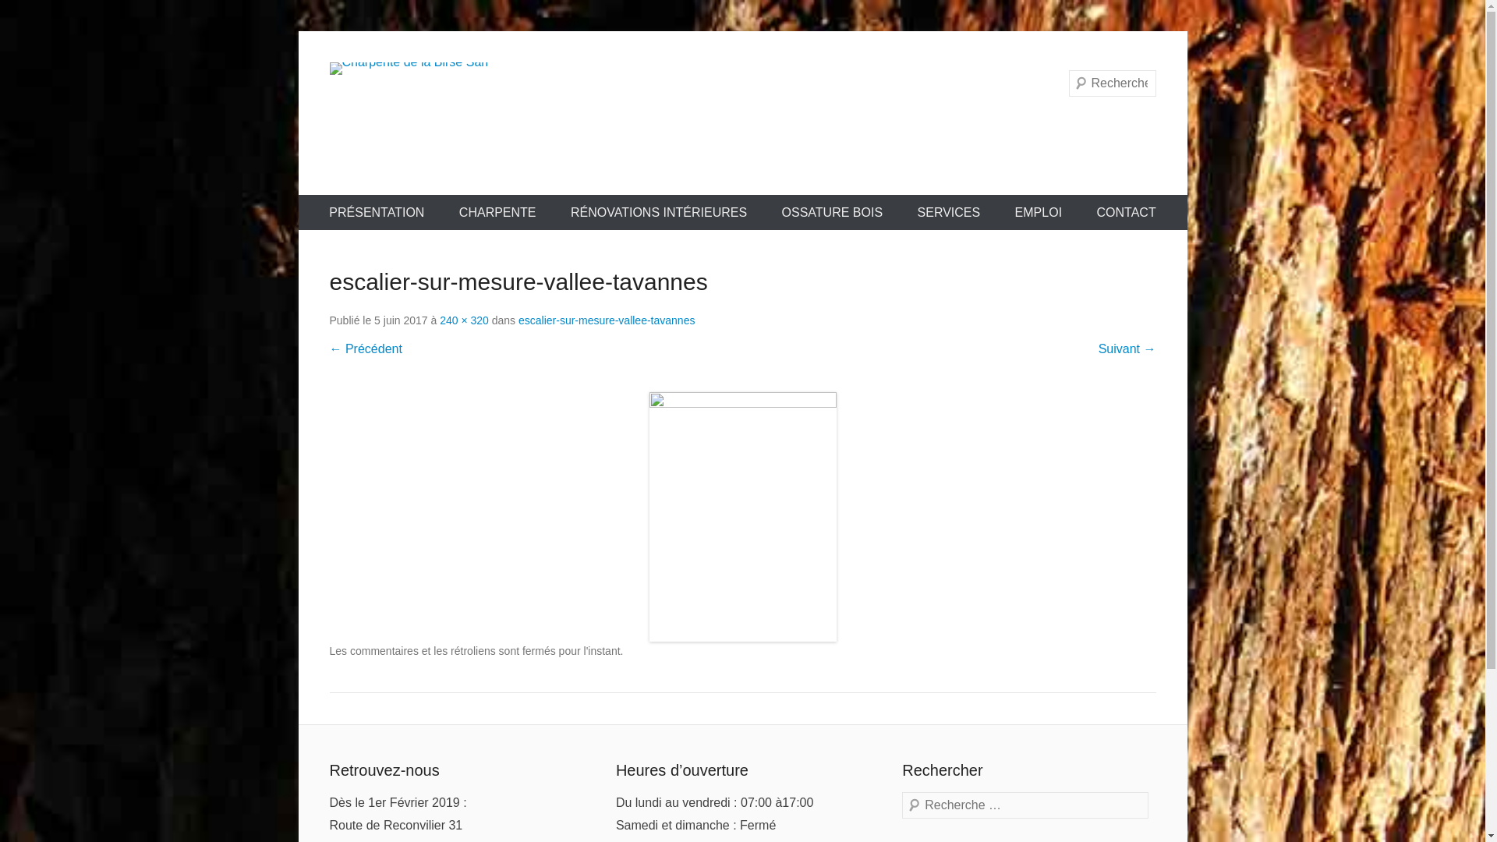 The image size is (1497, 842). Describe the element at coordinates (1039, 212) in the screenshot. I see `EMPLOI` at that location.